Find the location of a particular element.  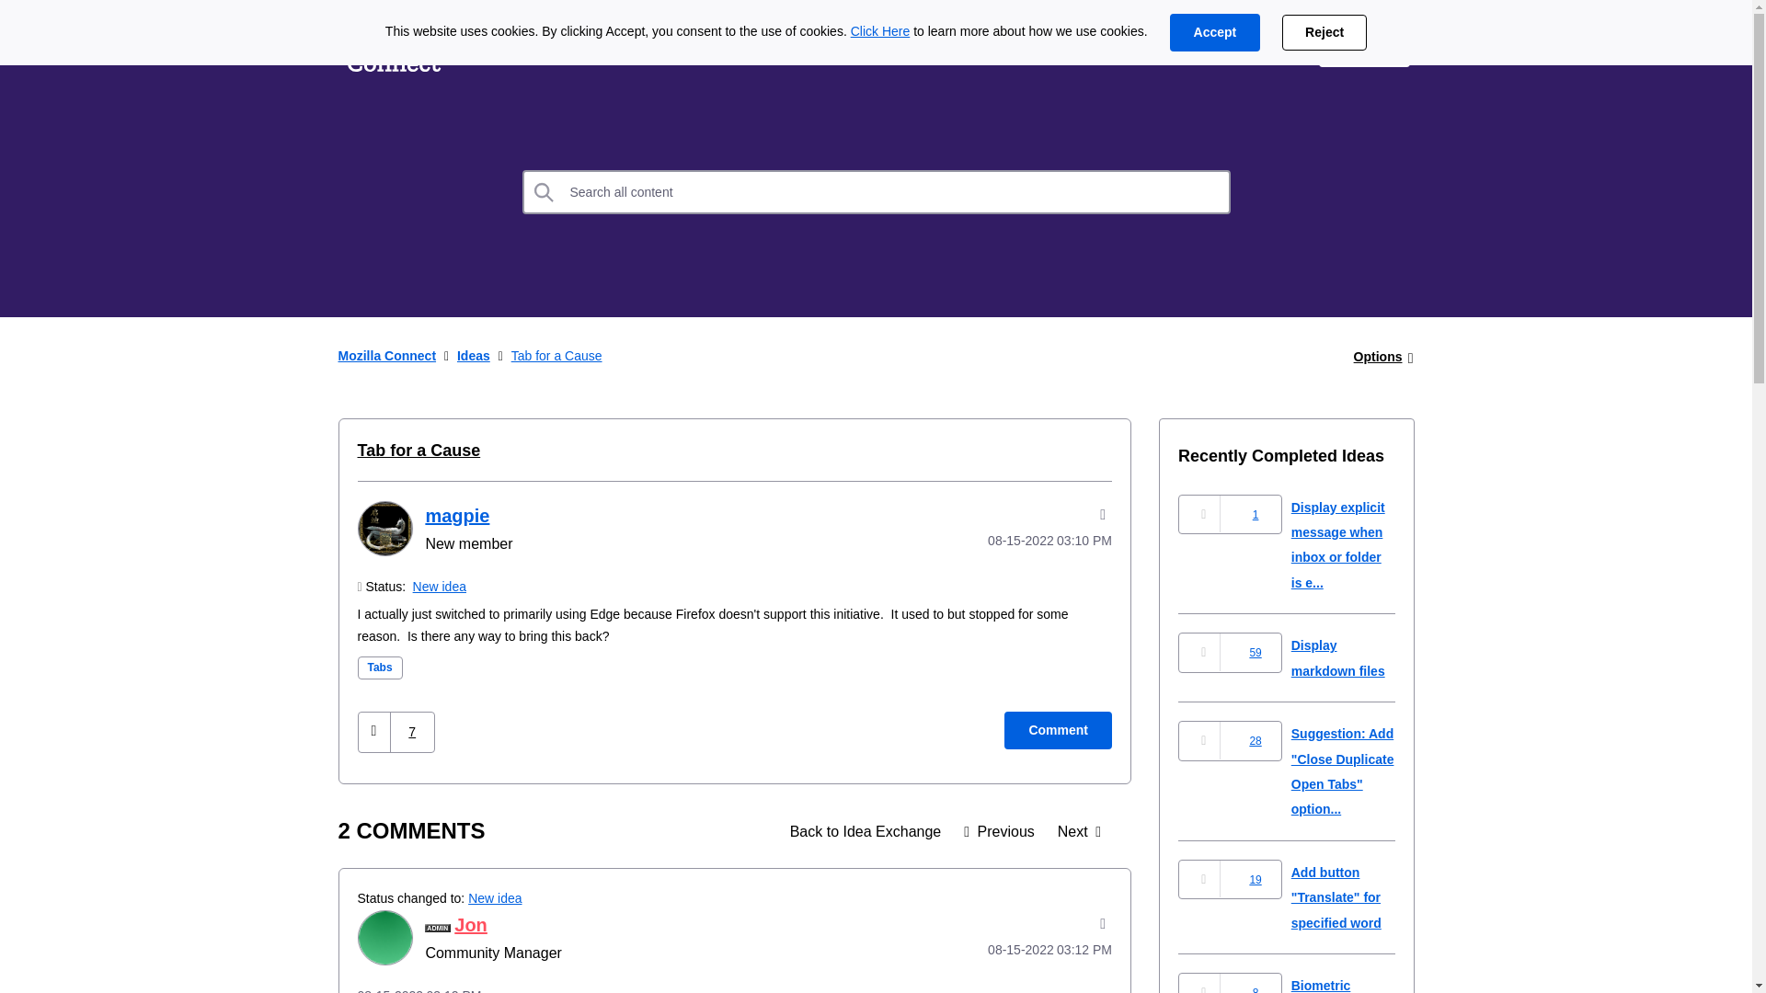

Mozilla Connect is located at coordinates (394, 48).